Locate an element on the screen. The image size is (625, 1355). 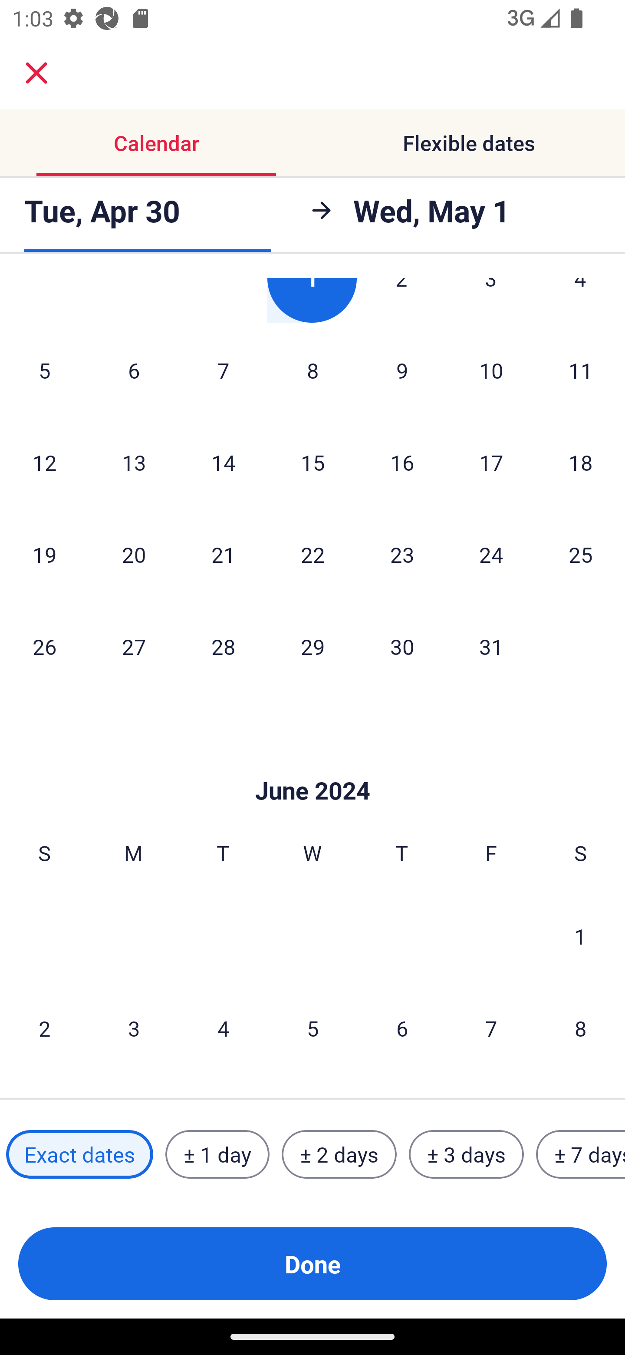
Exact dates is located at coordinates (79, 1154).